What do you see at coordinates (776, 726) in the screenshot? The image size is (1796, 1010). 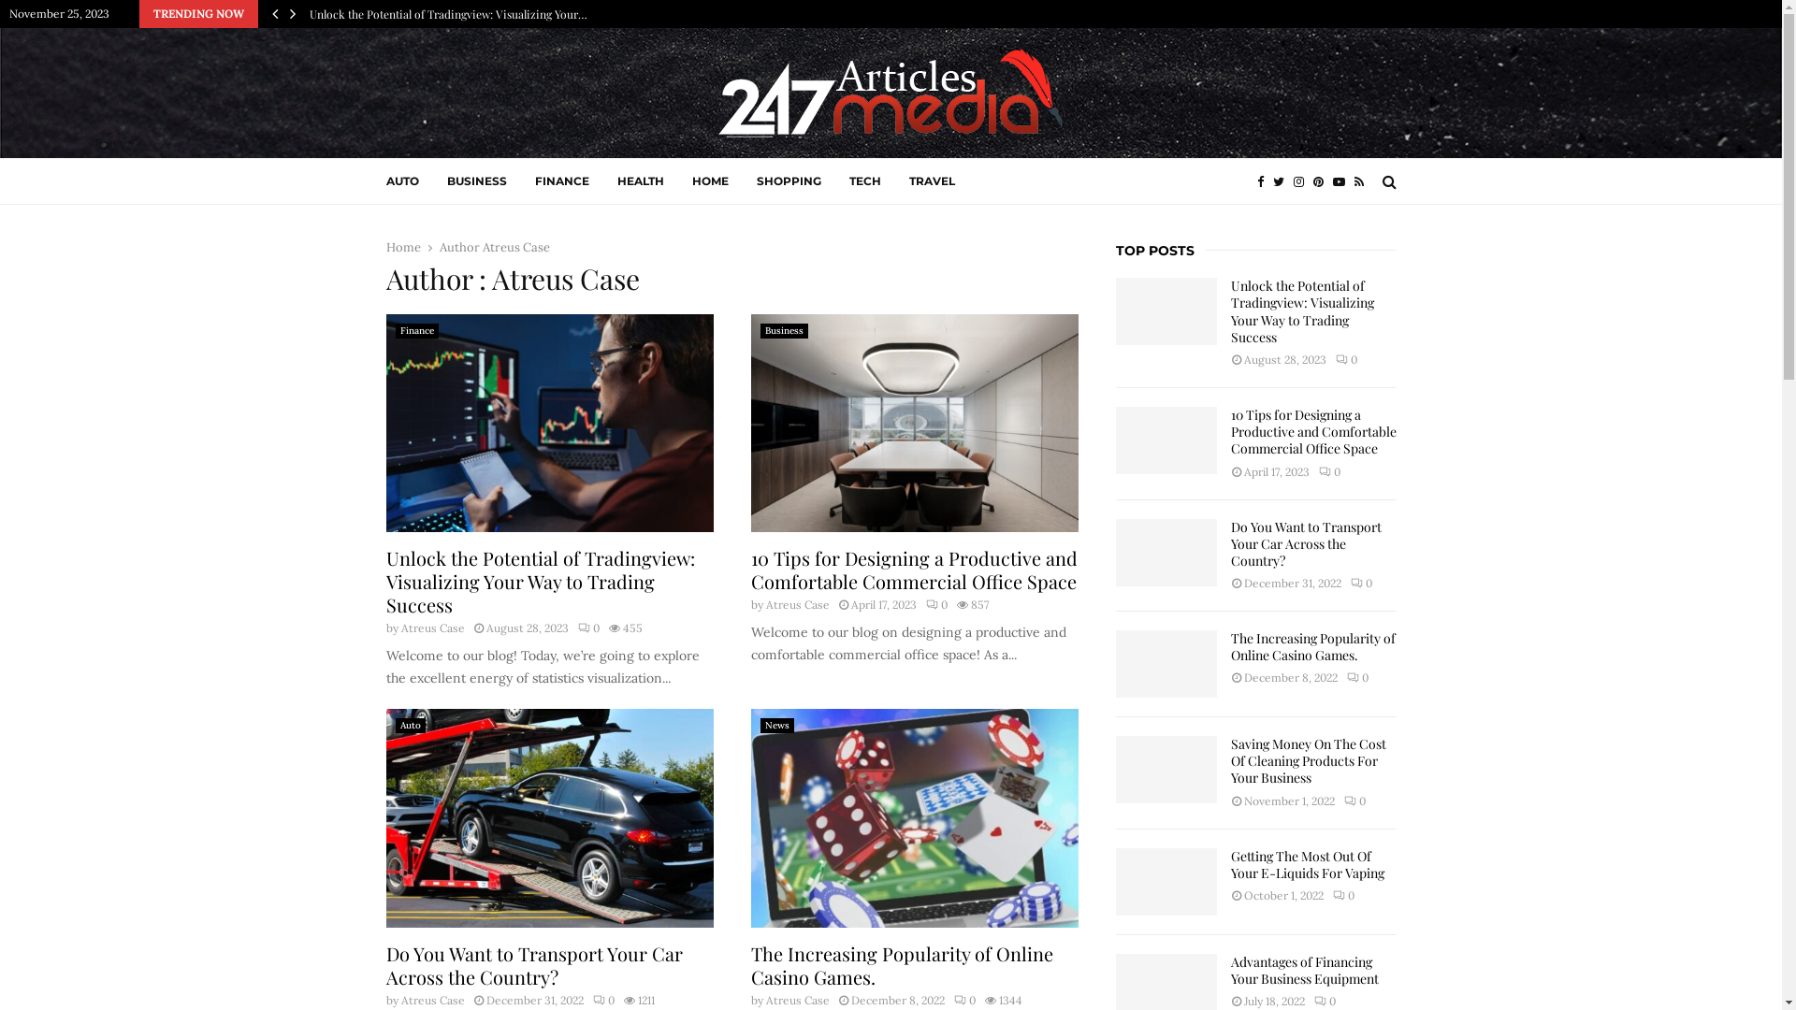 I see `News` at bounding box center [776, 726].